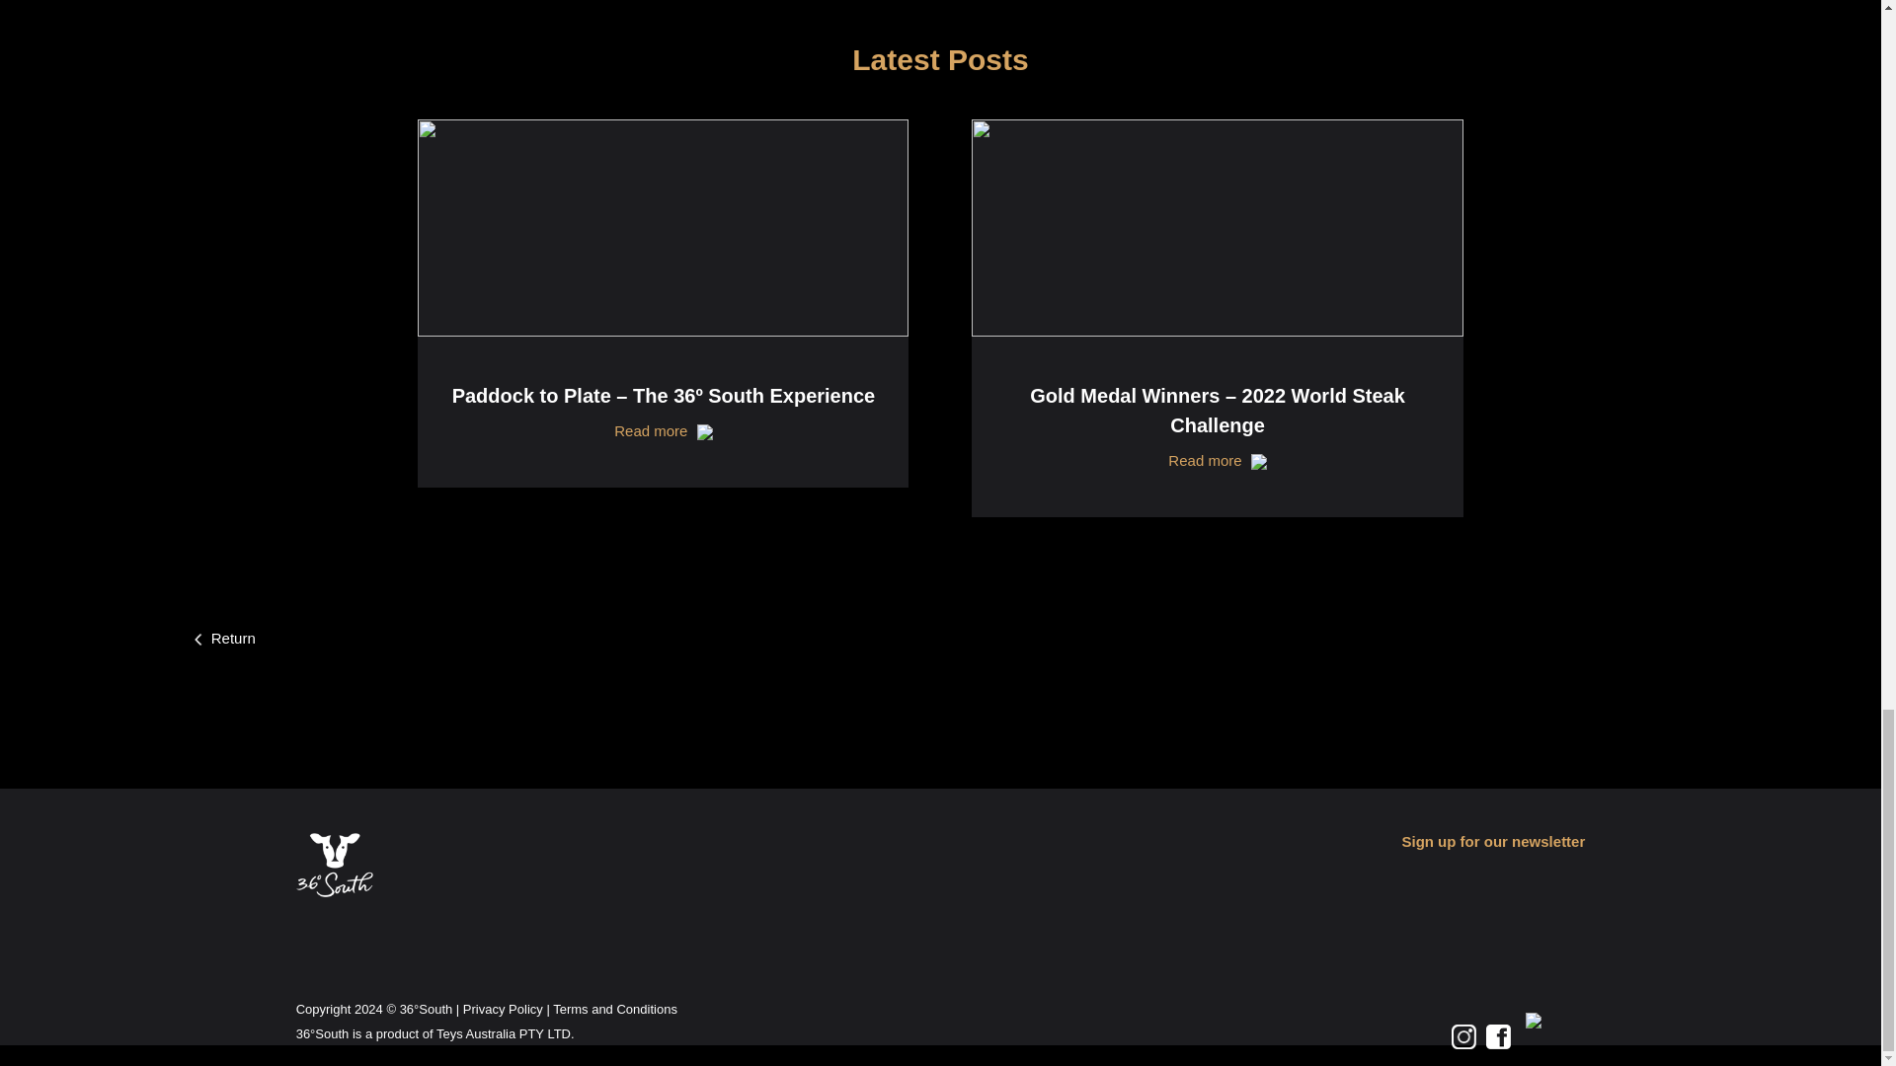 The image size is (1896, 1066). Describe the element at coordinates (614, 1009) in the screenshot. I see `Terms and Conditions` at that location.